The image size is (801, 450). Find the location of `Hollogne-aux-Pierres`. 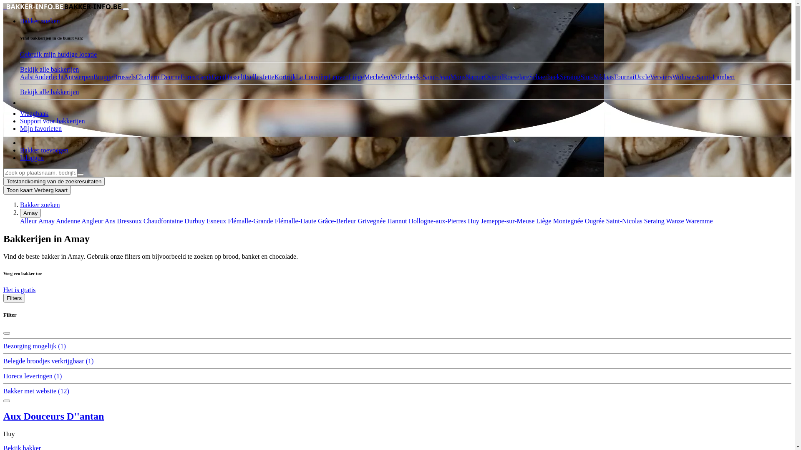

Hollogne-aux-Pierres is located at coordinates (437, 221).